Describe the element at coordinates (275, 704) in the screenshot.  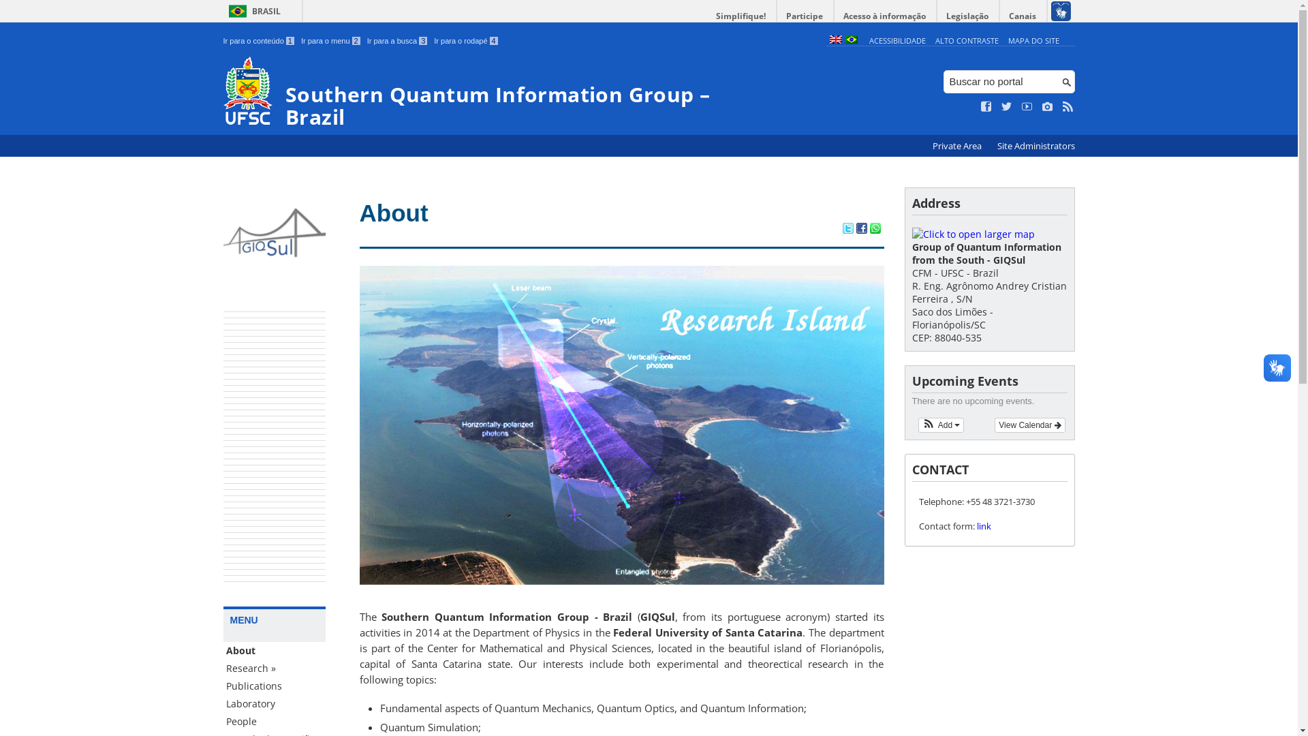
I see `Laboratory` at that location.